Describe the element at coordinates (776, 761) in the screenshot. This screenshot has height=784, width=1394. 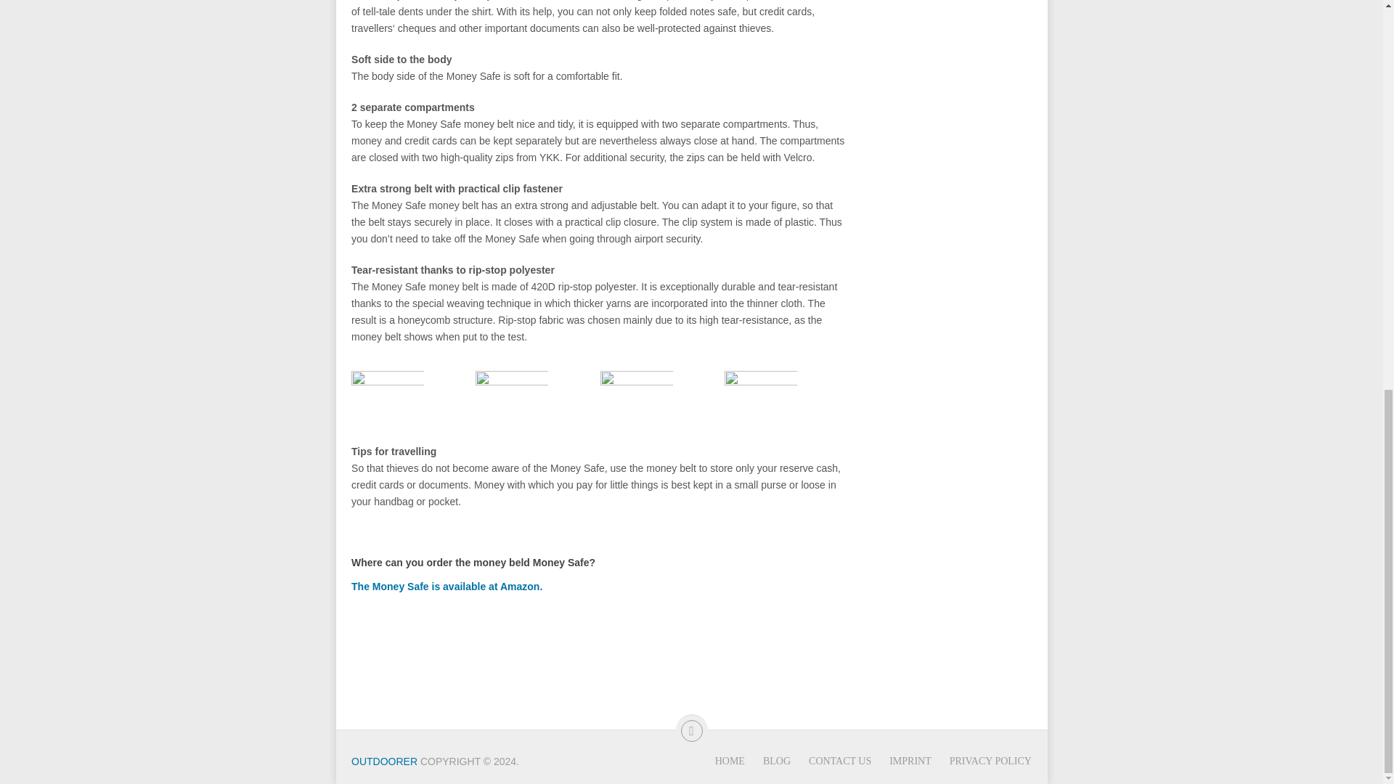
I see `BLOG` at that location.